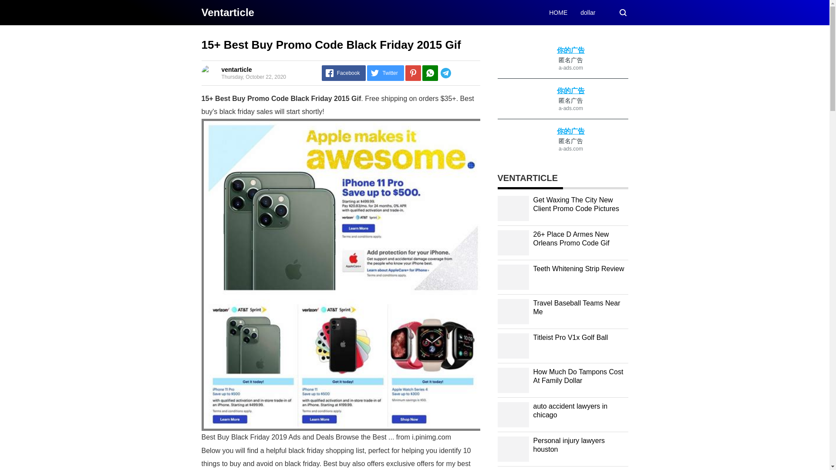 The image size is (836, 470). What do you see at coordinates (576, 205) in the screenshot?
I see `Get Waxing The City New Client Promo Code Pictures` at bounding box center [576, 205].